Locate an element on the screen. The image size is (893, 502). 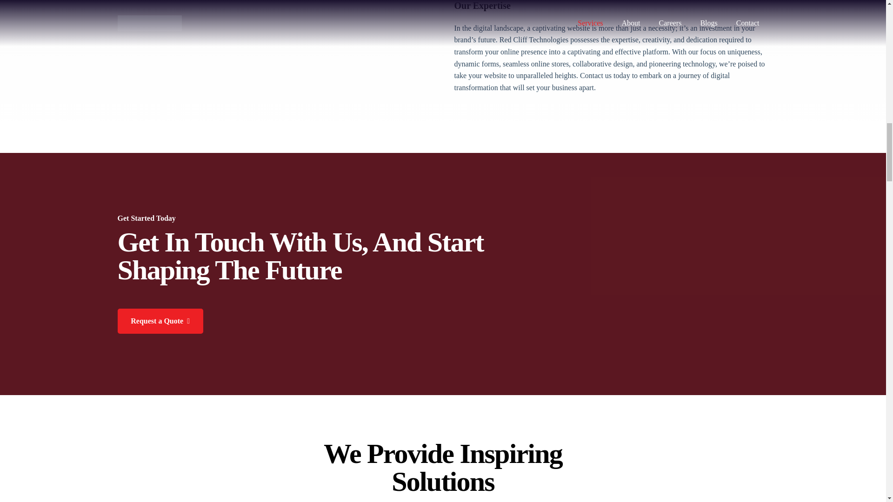
Request a Quote is located at coordinates (160, 321).